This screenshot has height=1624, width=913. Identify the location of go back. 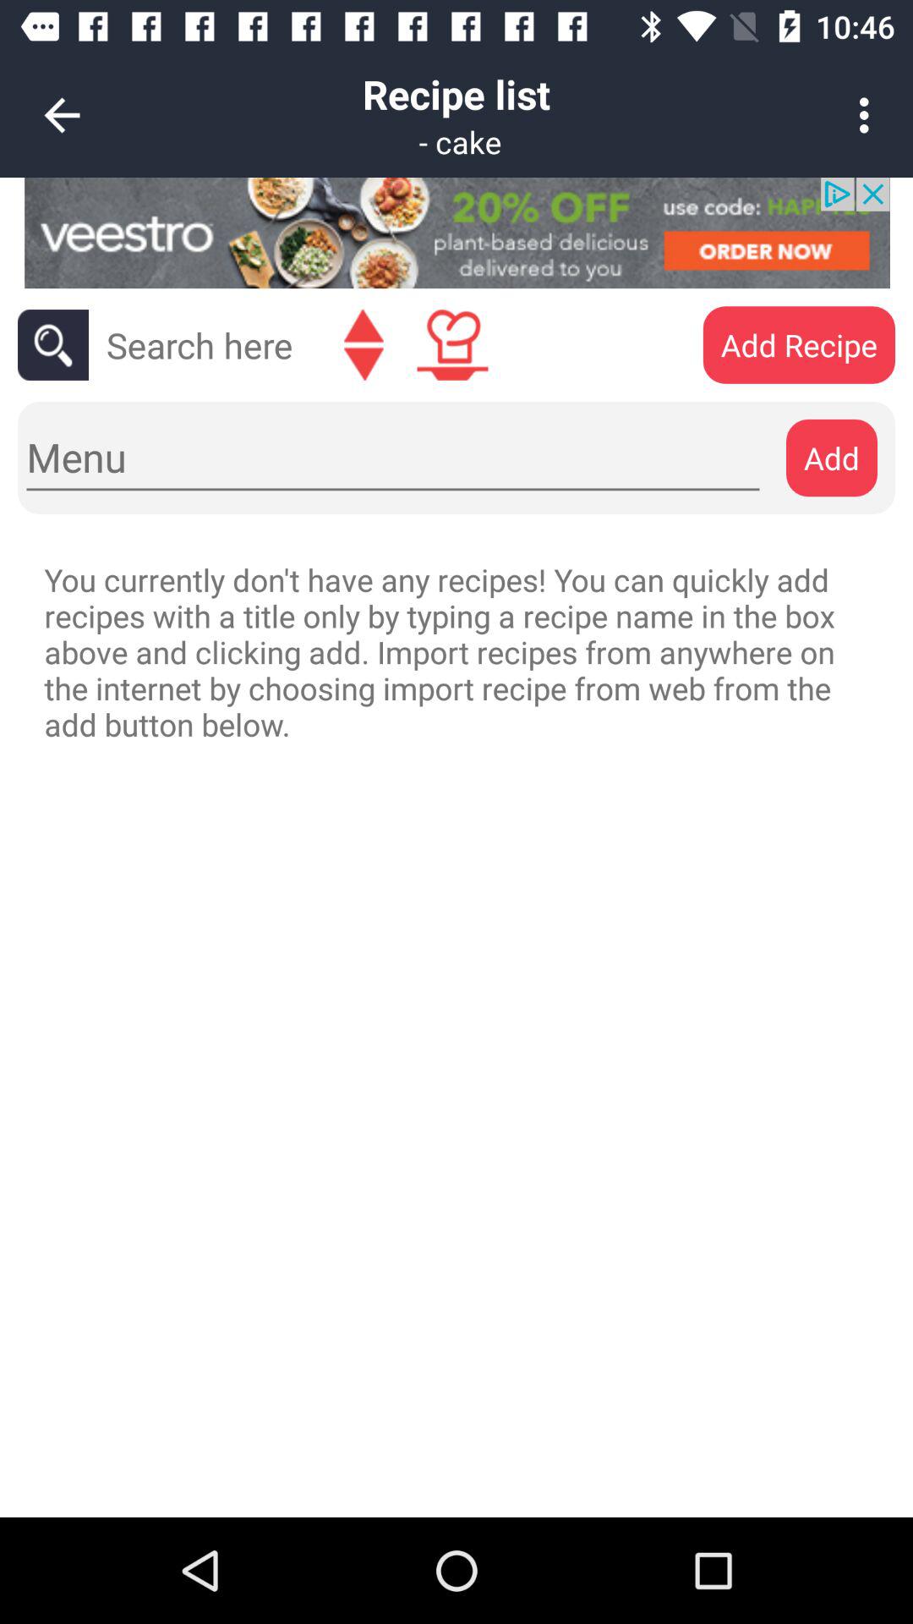
(364, 345).